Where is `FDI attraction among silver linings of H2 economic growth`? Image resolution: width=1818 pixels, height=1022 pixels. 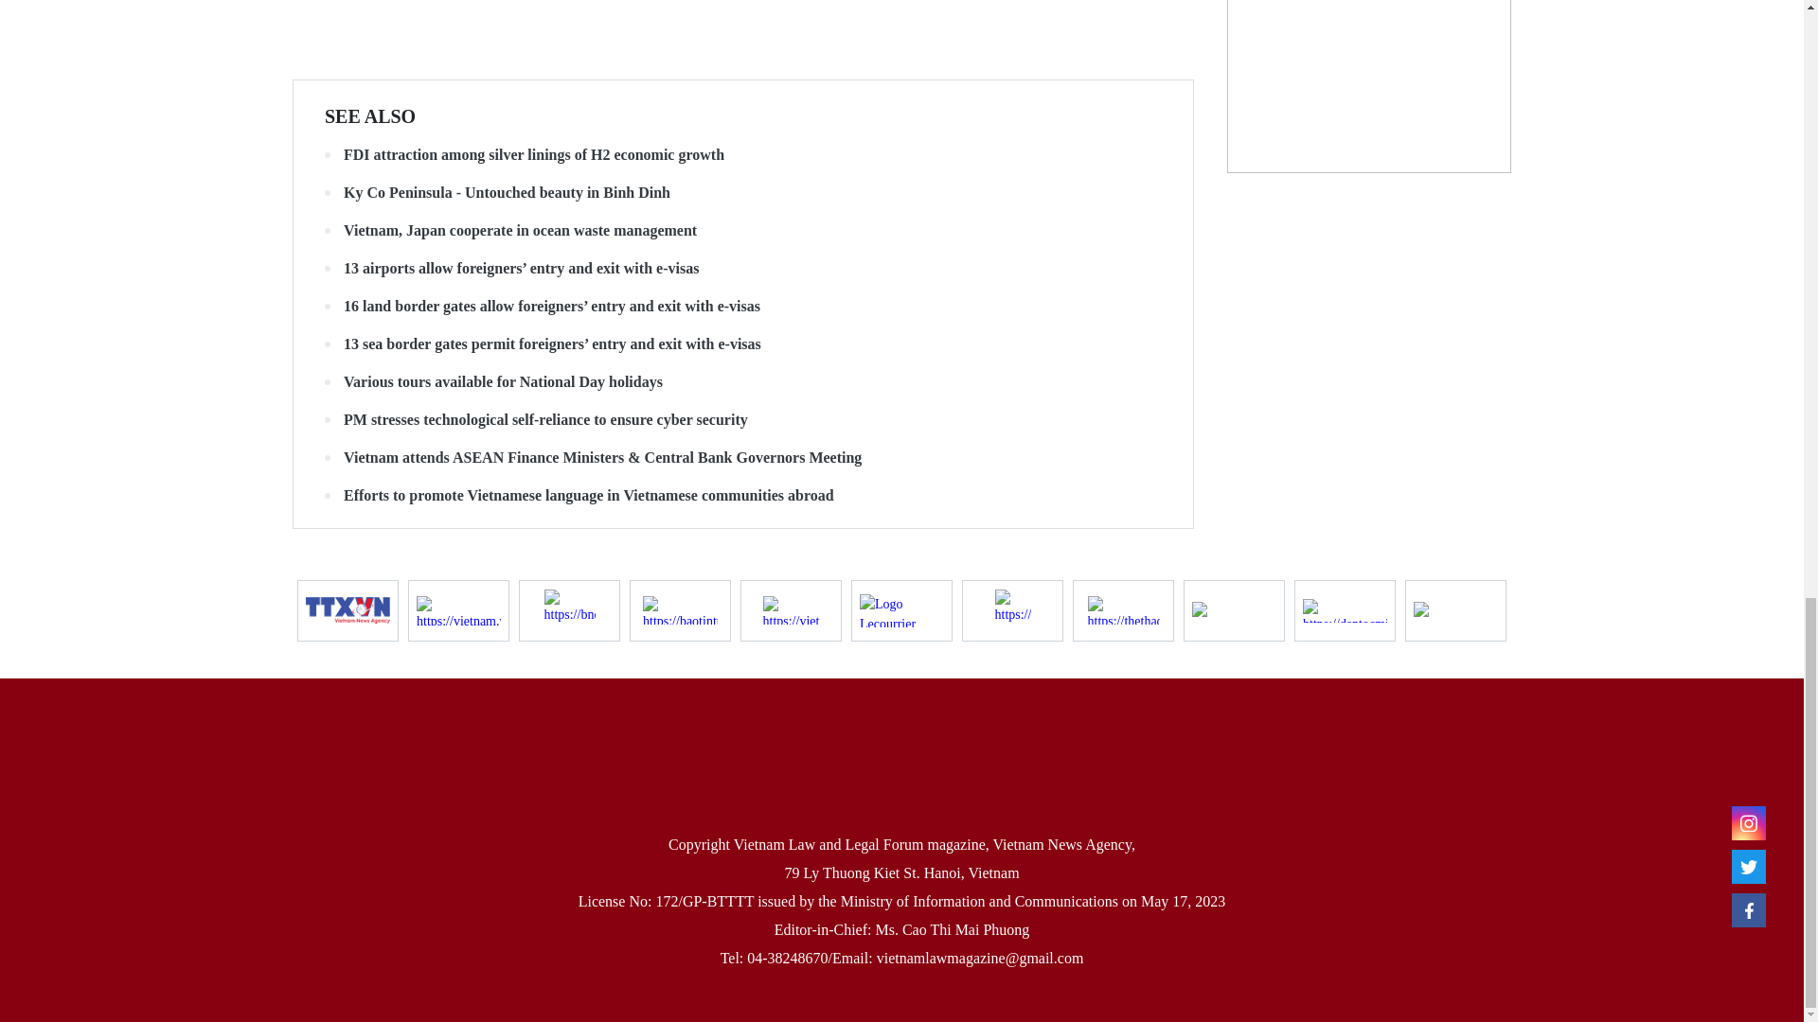
FDI attraction among silver linings of H2 economic growth is located at coordinates (742, 155).